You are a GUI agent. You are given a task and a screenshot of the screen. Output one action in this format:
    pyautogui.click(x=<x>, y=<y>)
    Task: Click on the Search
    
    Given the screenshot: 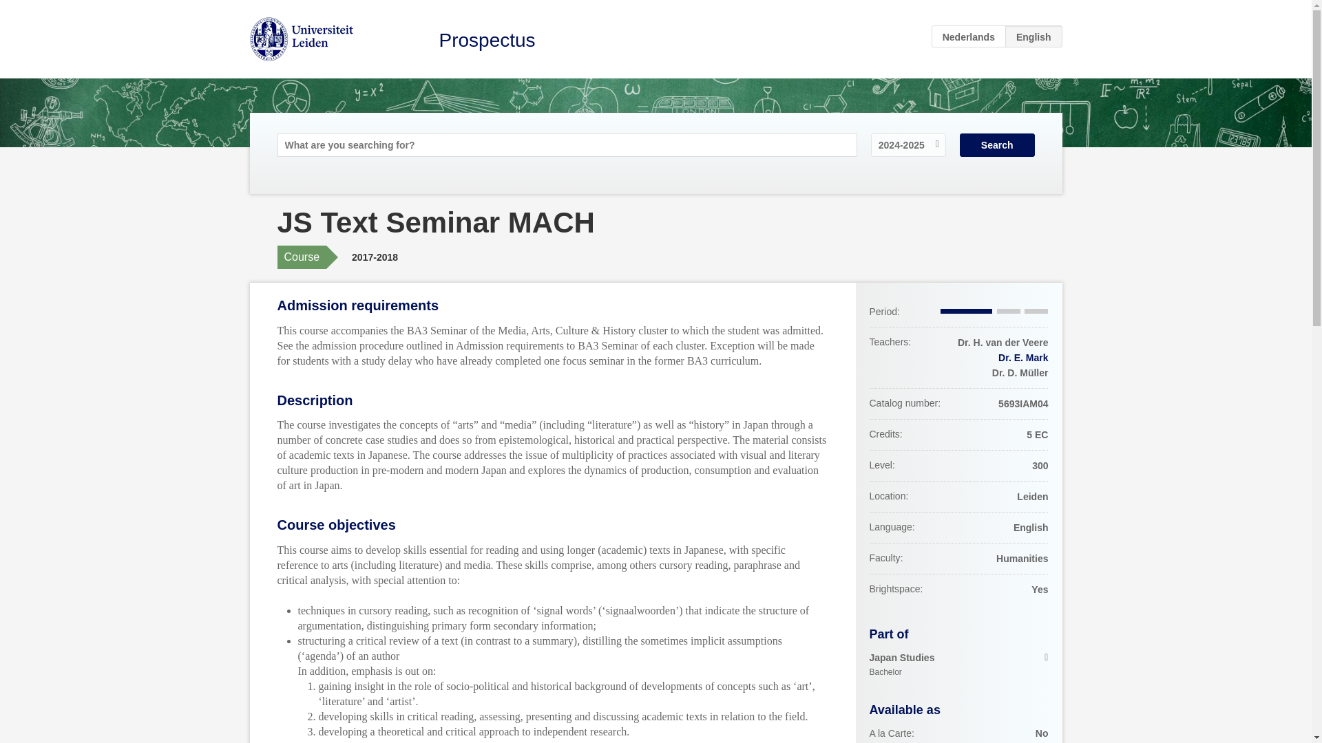 What is the action you would take?
    pyautogui.click(x=997, y=144)
    